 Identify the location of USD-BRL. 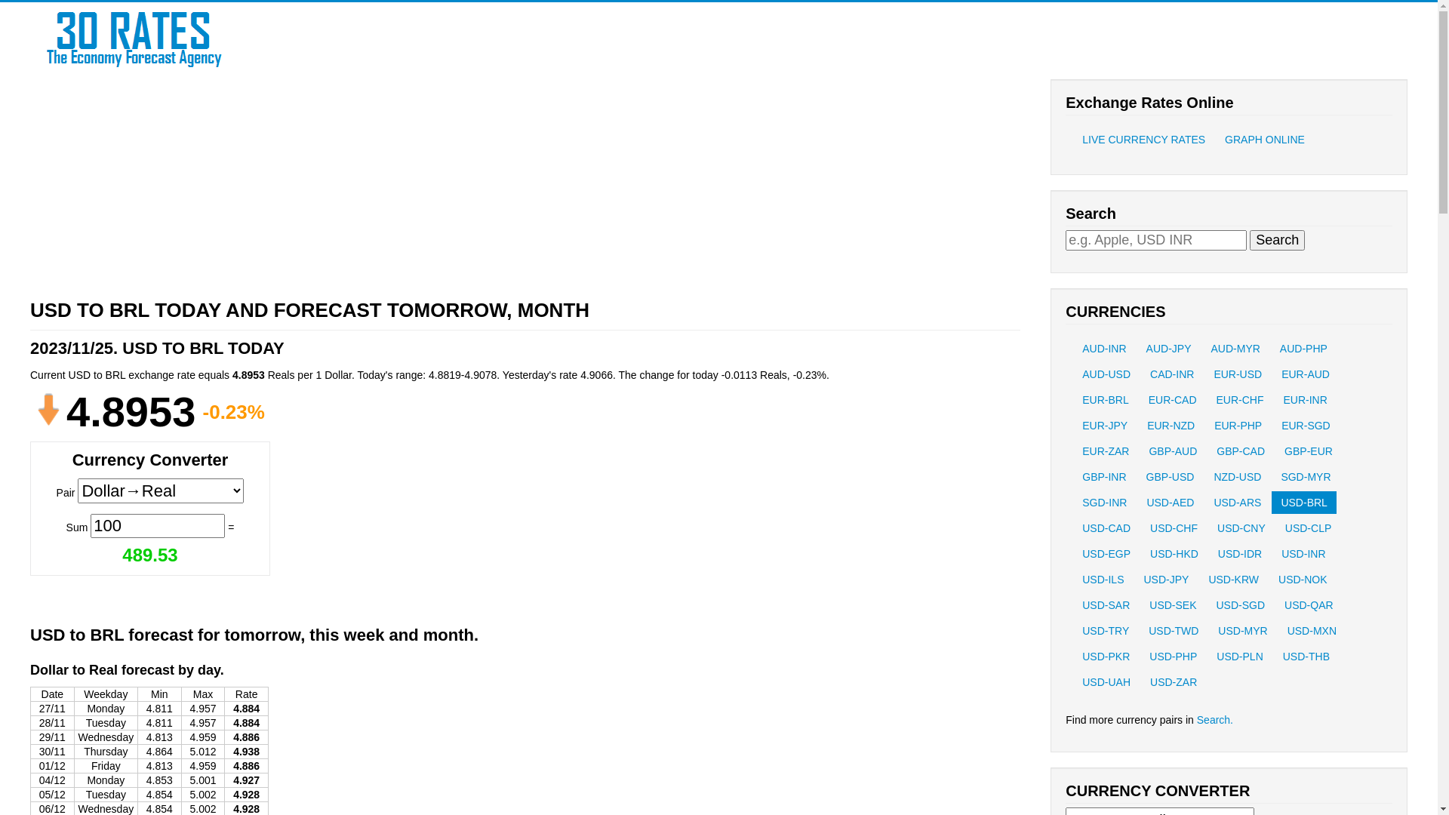
(1304, 503).